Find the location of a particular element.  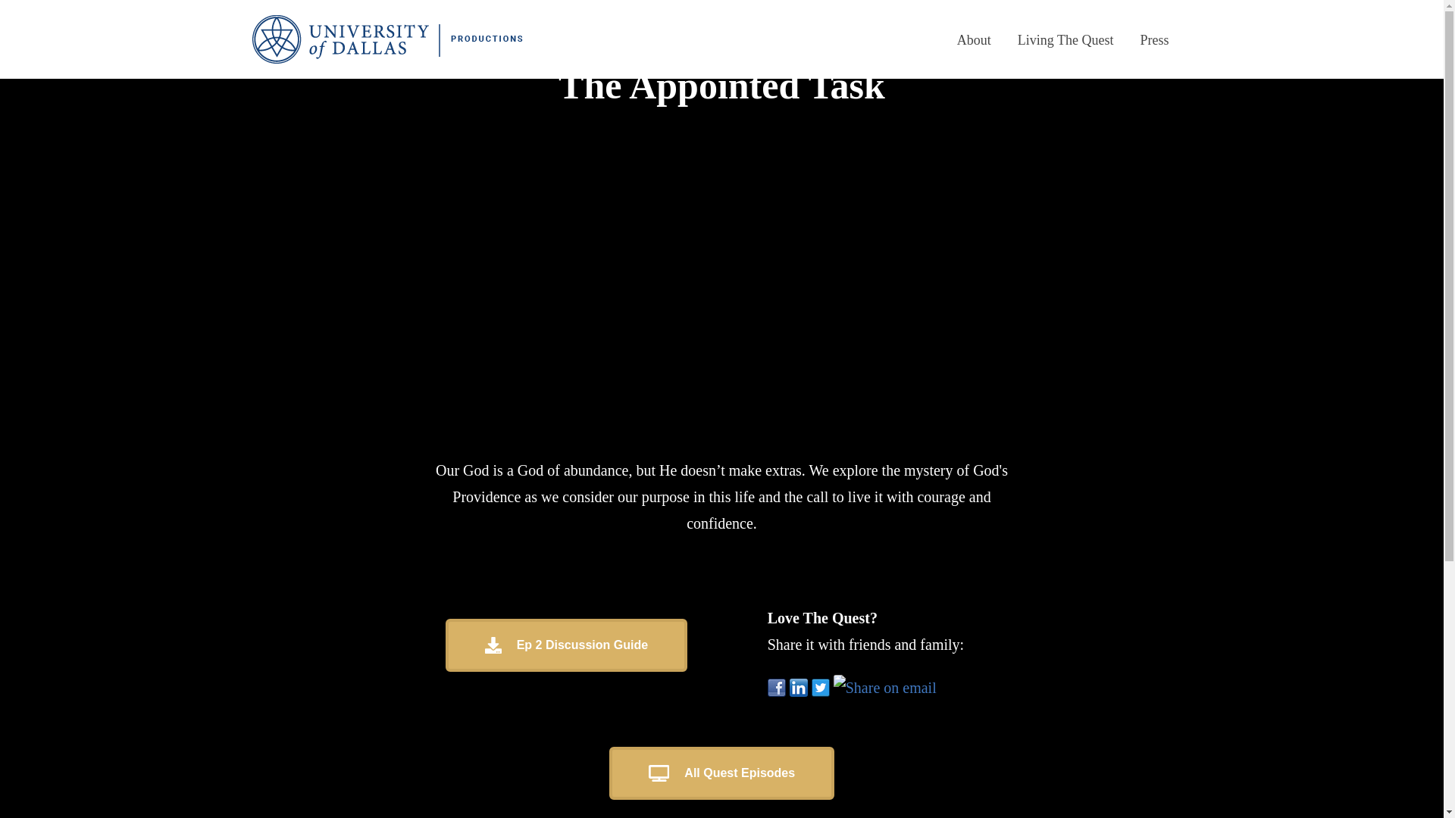

About is located at coordinates (974, 39).